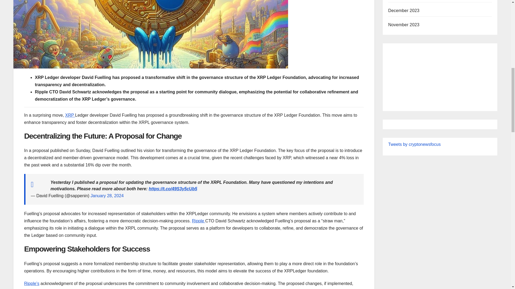 This screenshot has height=289, width=515. Describe the element at coordinates (199, 220) in the screenshot. I see `Ripple` at that location.